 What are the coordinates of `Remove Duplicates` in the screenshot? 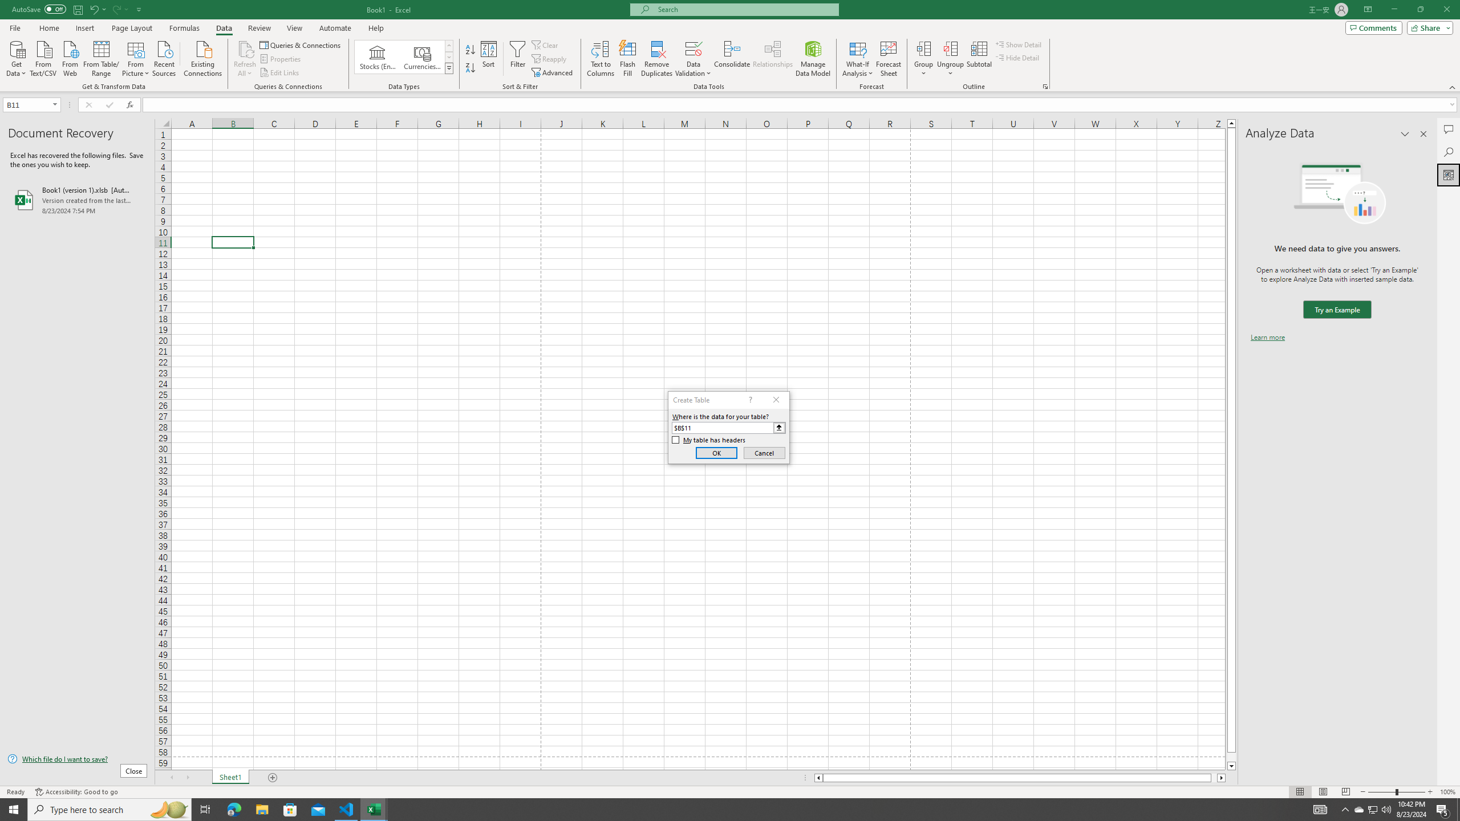 It's located at (657, 59).